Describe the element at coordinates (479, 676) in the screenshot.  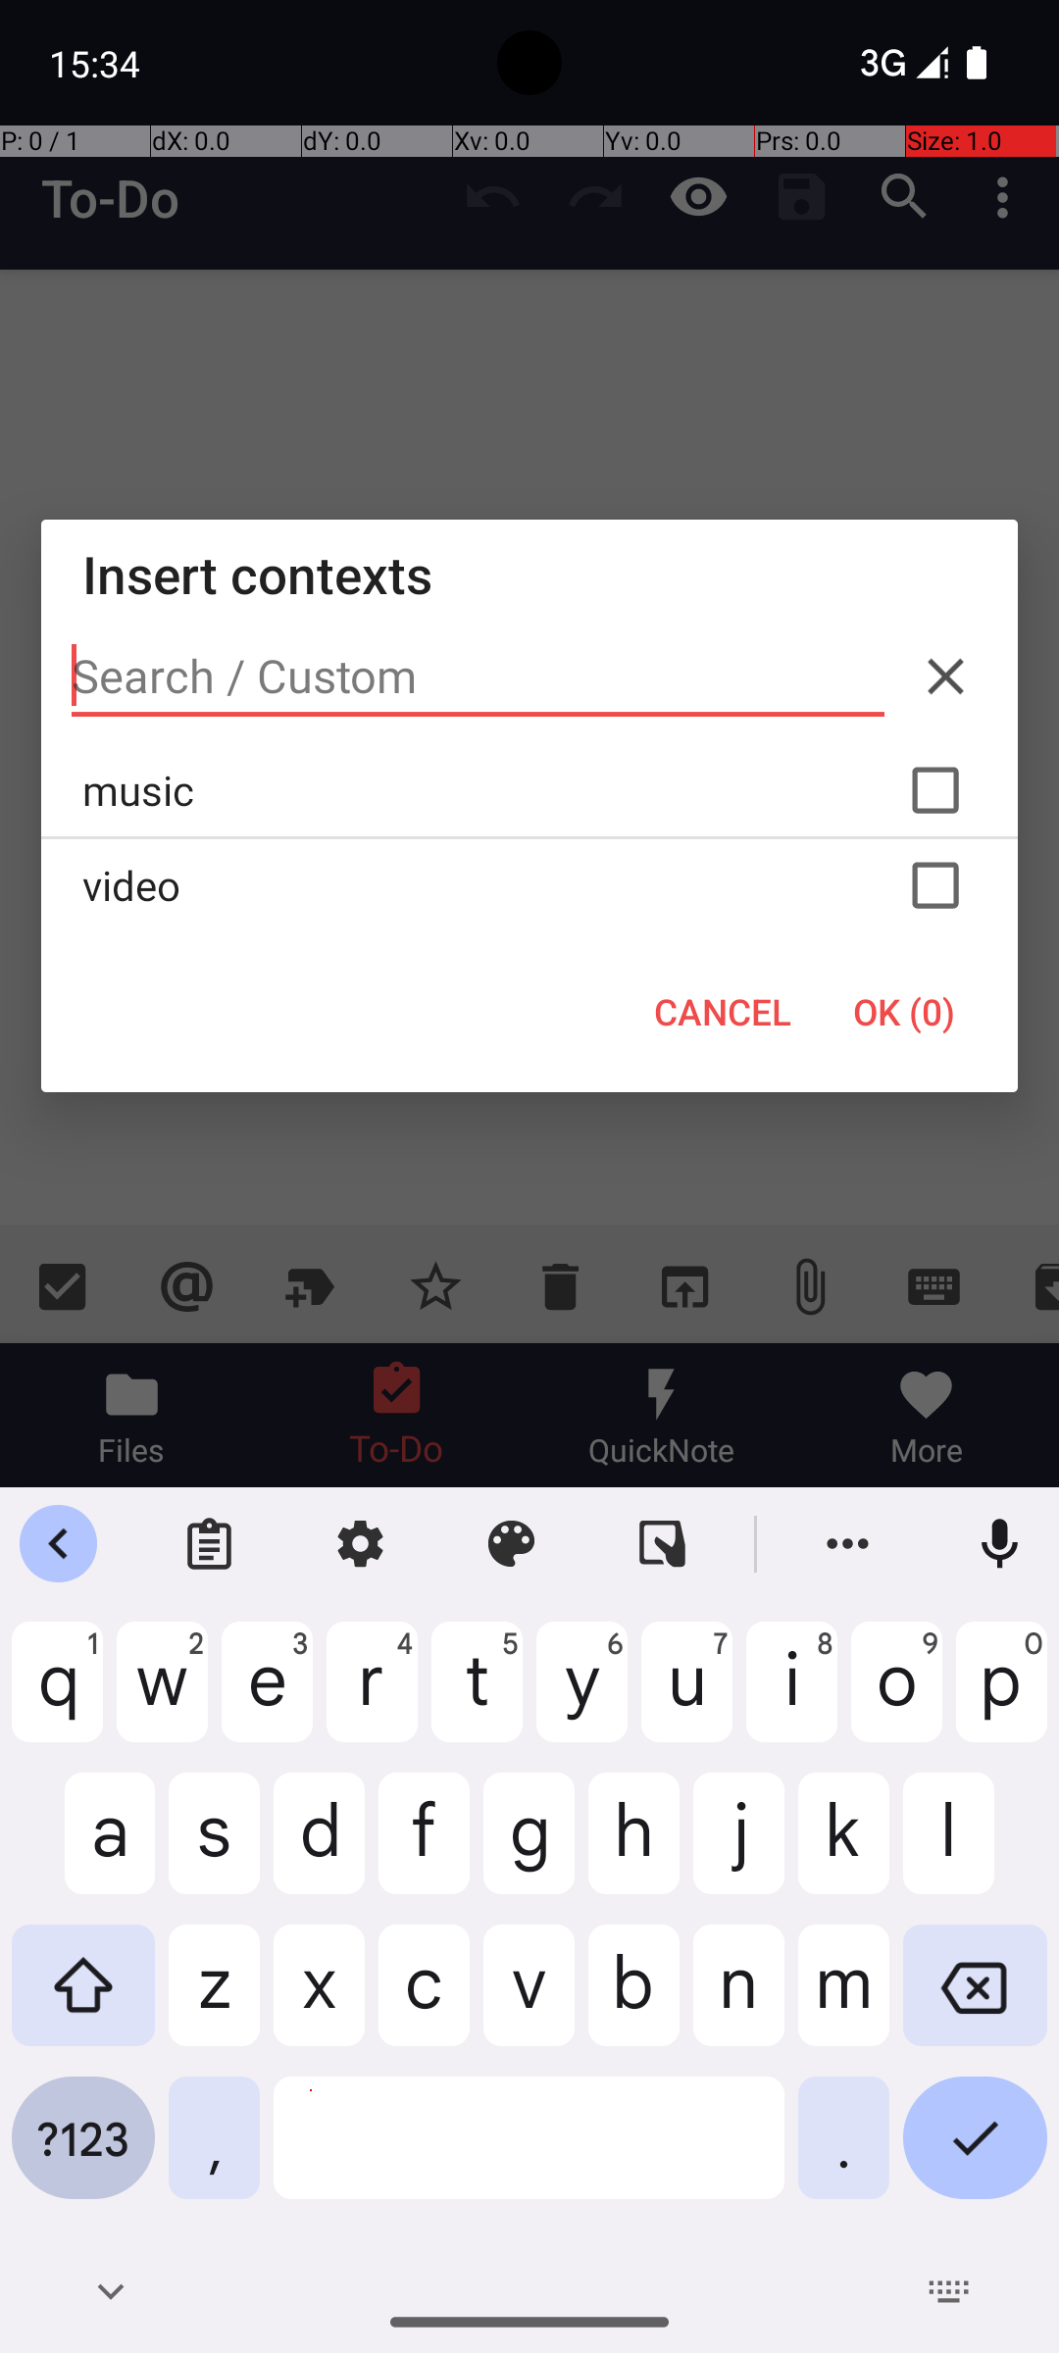
I see `Search / Custom` at that location.